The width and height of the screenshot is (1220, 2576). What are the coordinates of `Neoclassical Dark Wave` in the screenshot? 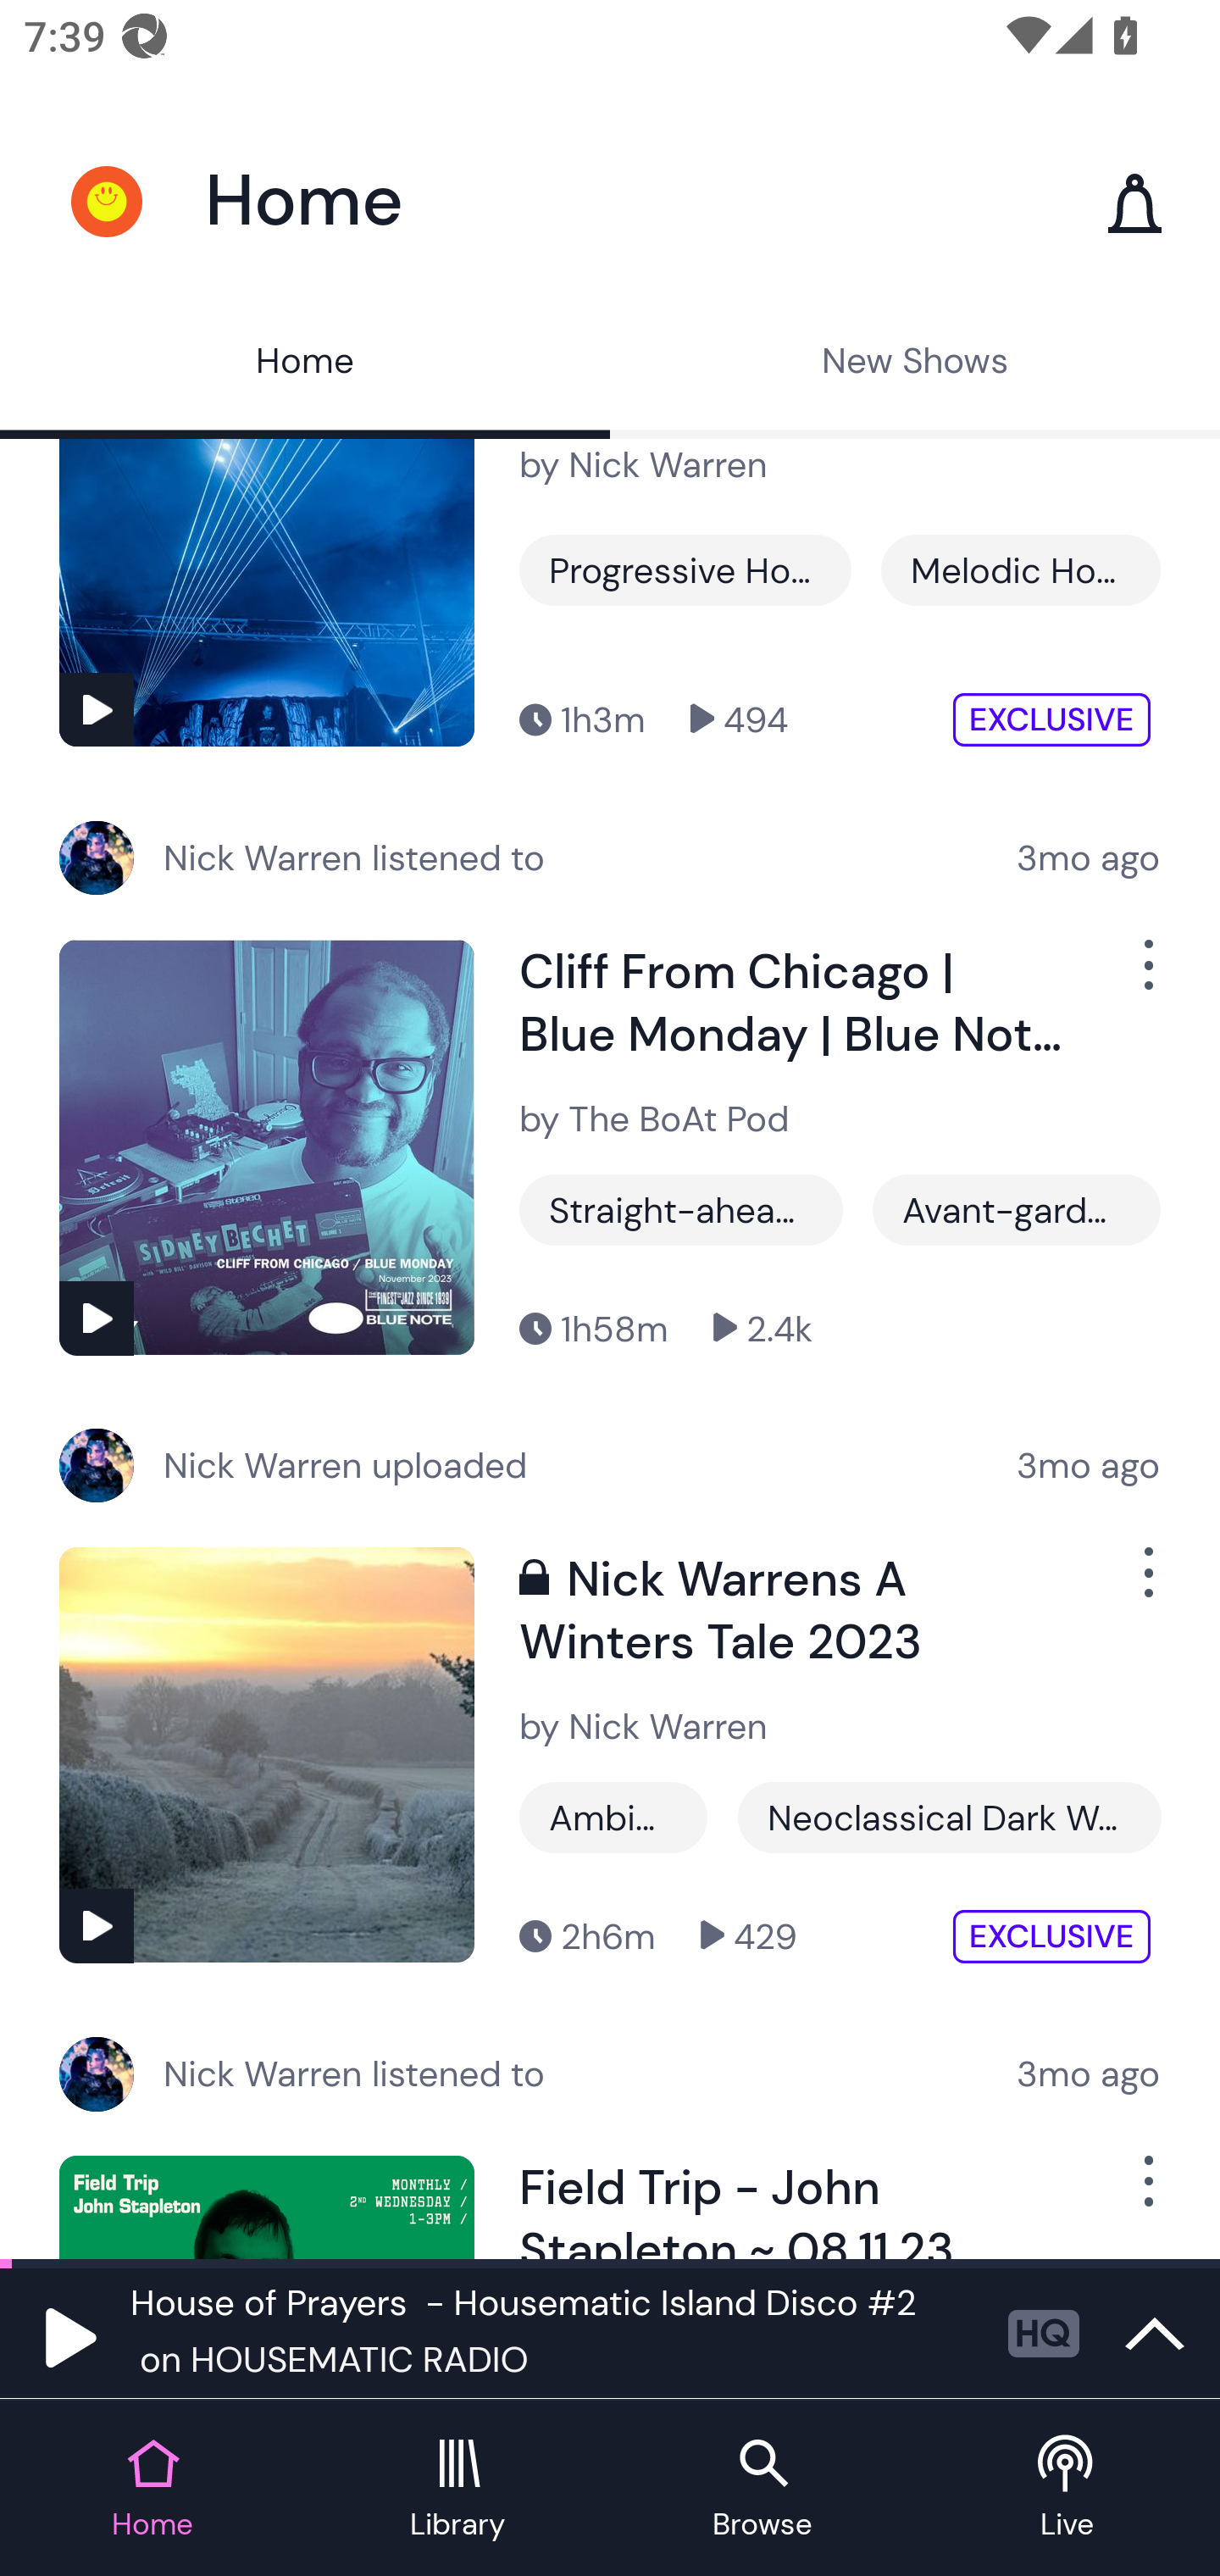 It's located at (949, 1817).